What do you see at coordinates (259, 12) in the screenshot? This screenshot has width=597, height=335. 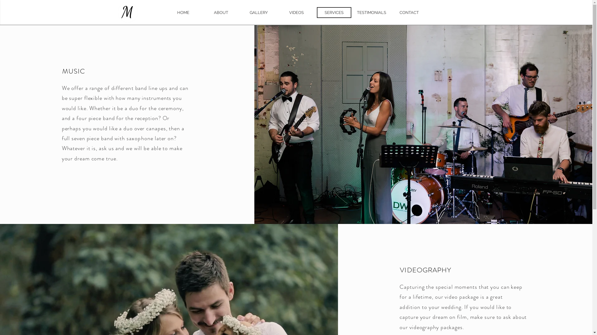 I see `GALLERY` at bounding box center [259, 12].